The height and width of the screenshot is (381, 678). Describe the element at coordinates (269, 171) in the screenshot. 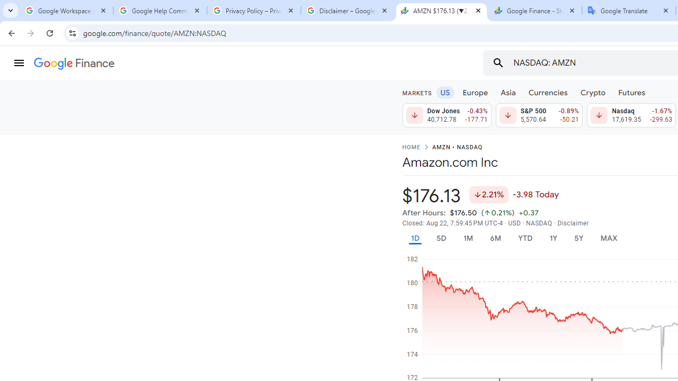

I see `OneDrive` at that location.